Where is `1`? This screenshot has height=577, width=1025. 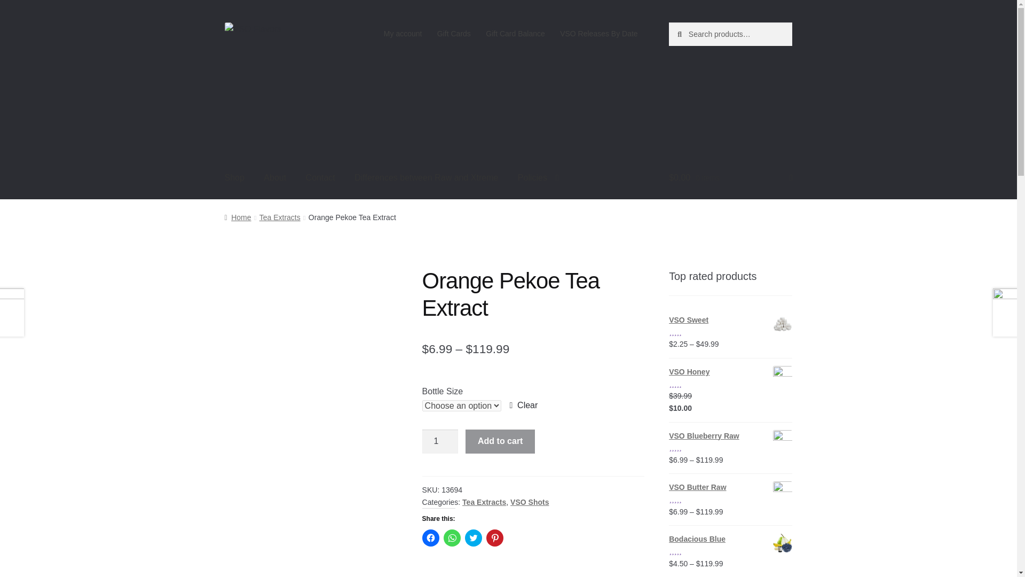
1 is located at coordinates (440, 441).